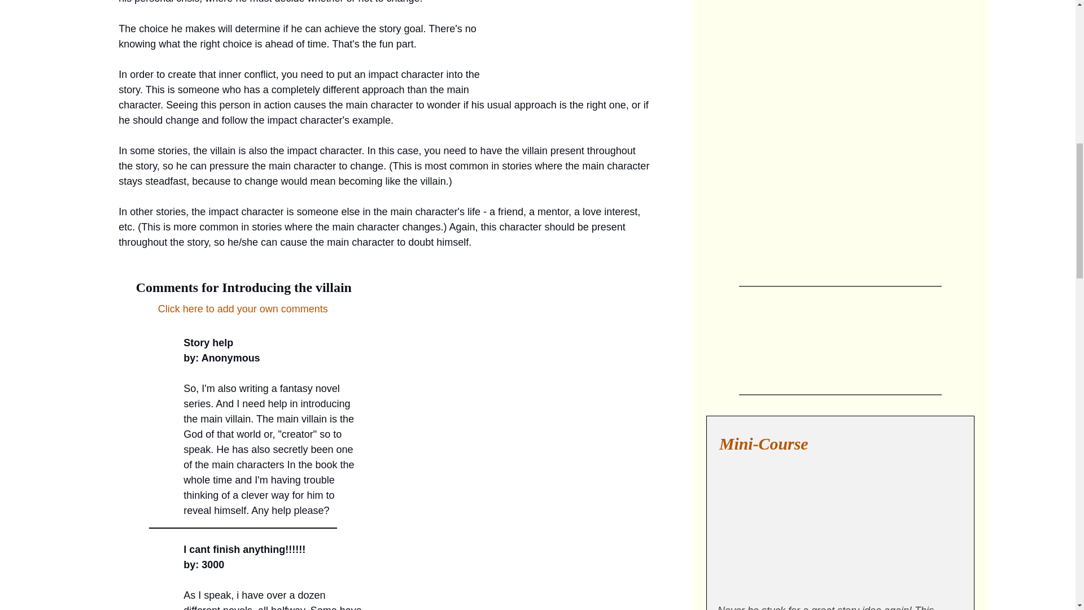 The image size is (1084, 610). What do you see at coordinates (850, 230) in the screenshot?
I see `seven basic plots` at bounding box center [850, 230].